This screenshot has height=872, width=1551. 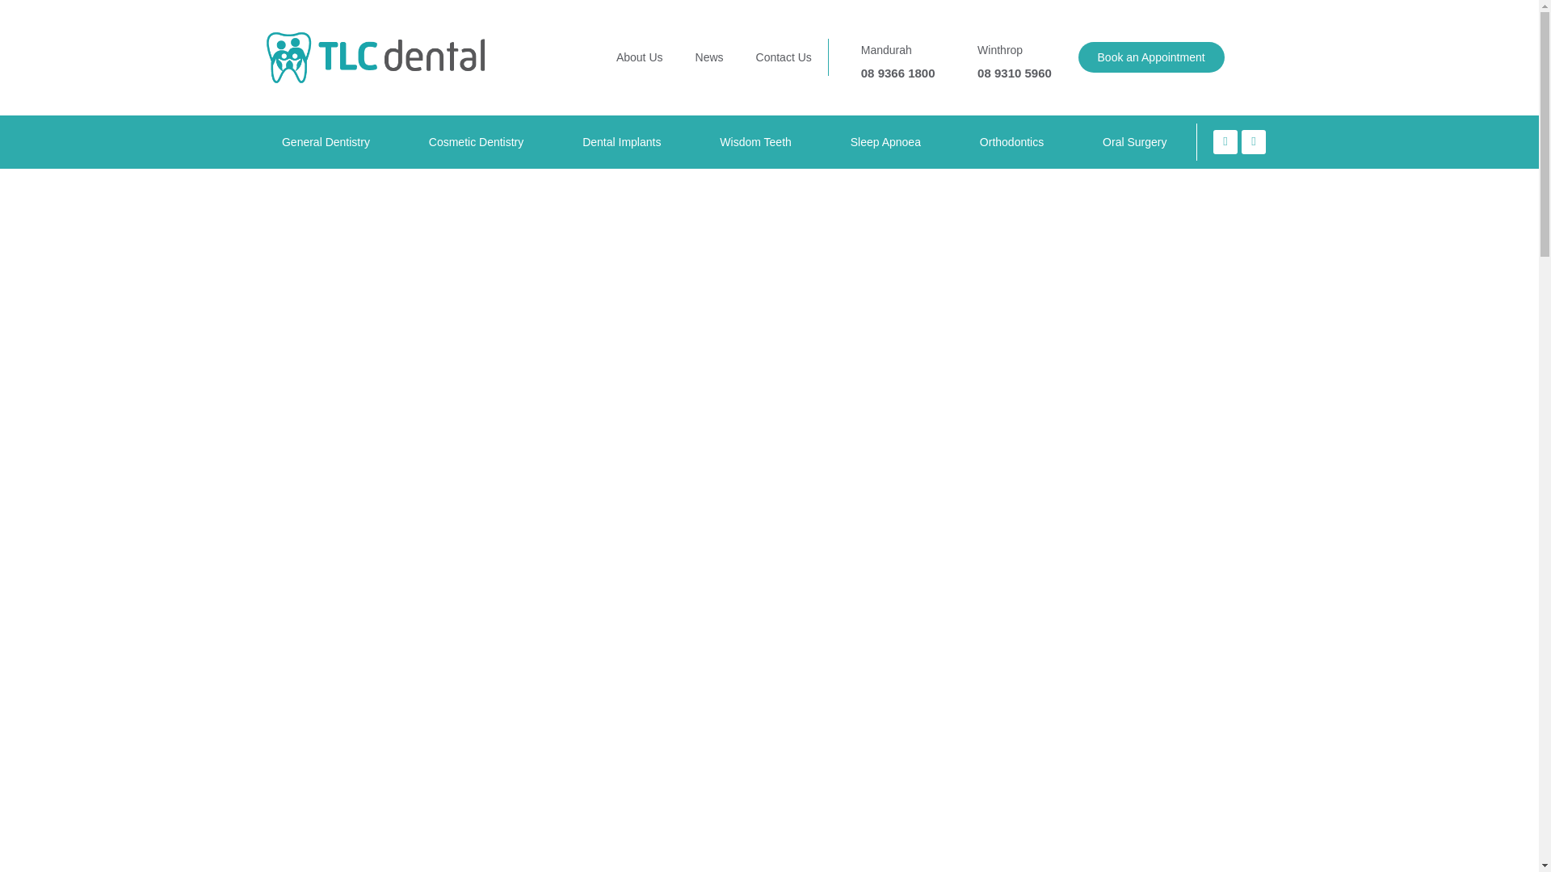 I want to click on Book an Appointment, so click(x=1151, y=57).